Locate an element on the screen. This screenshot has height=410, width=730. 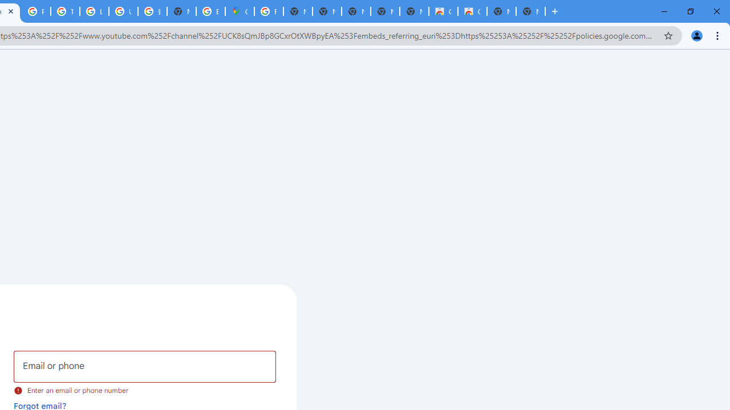
New Tab is located at coordinates (181, 11).